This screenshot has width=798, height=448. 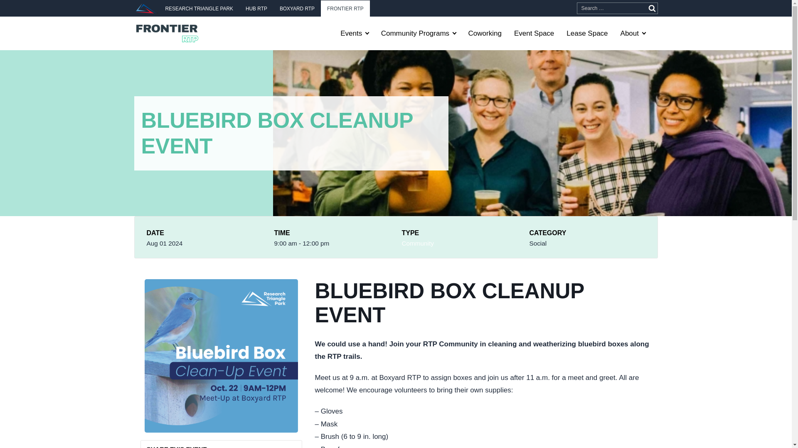 What do you see at coordinates (14, 12) in the screenshot?
I see `SKIP TO CONTENT` at bounding box center [14, 12].